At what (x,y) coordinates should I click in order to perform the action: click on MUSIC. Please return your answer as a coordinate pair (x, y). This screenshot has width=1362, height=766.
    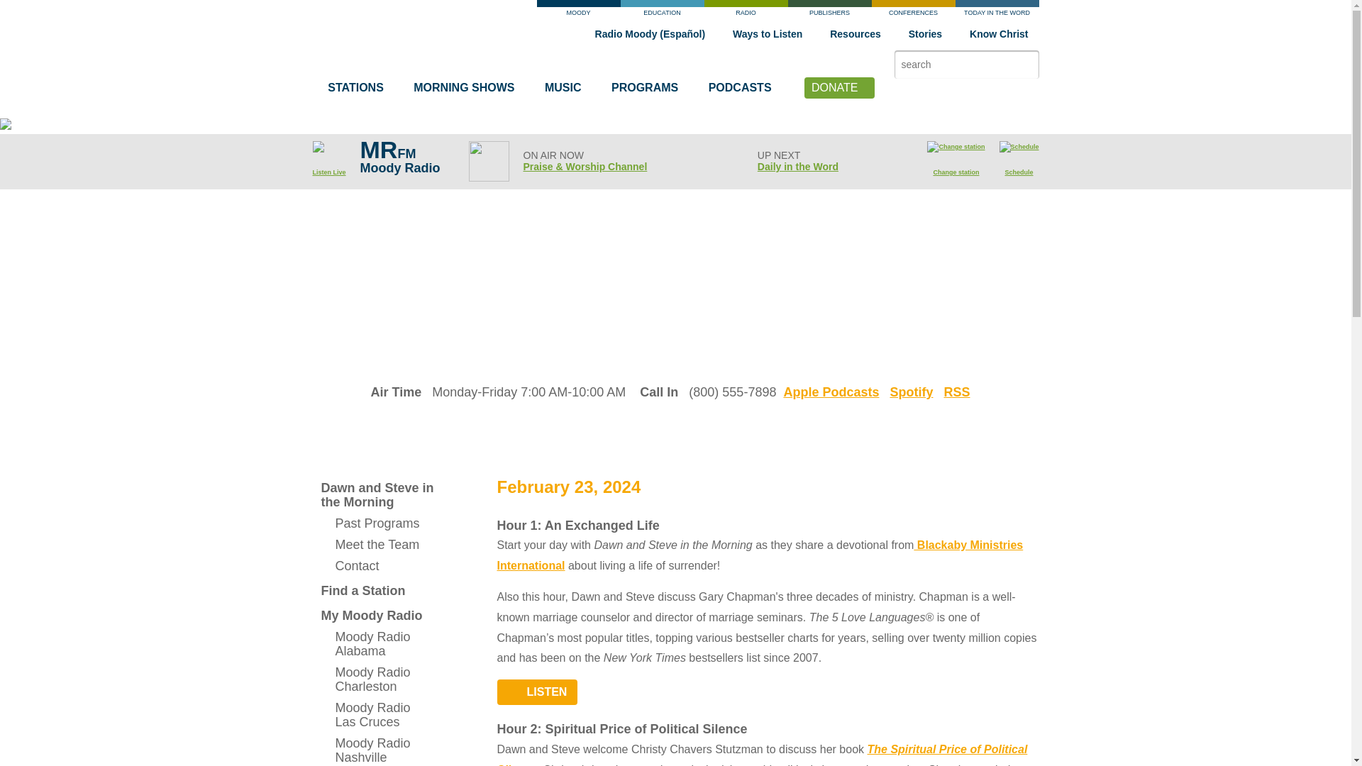
    Looking at the image, I should click on (567, 91).